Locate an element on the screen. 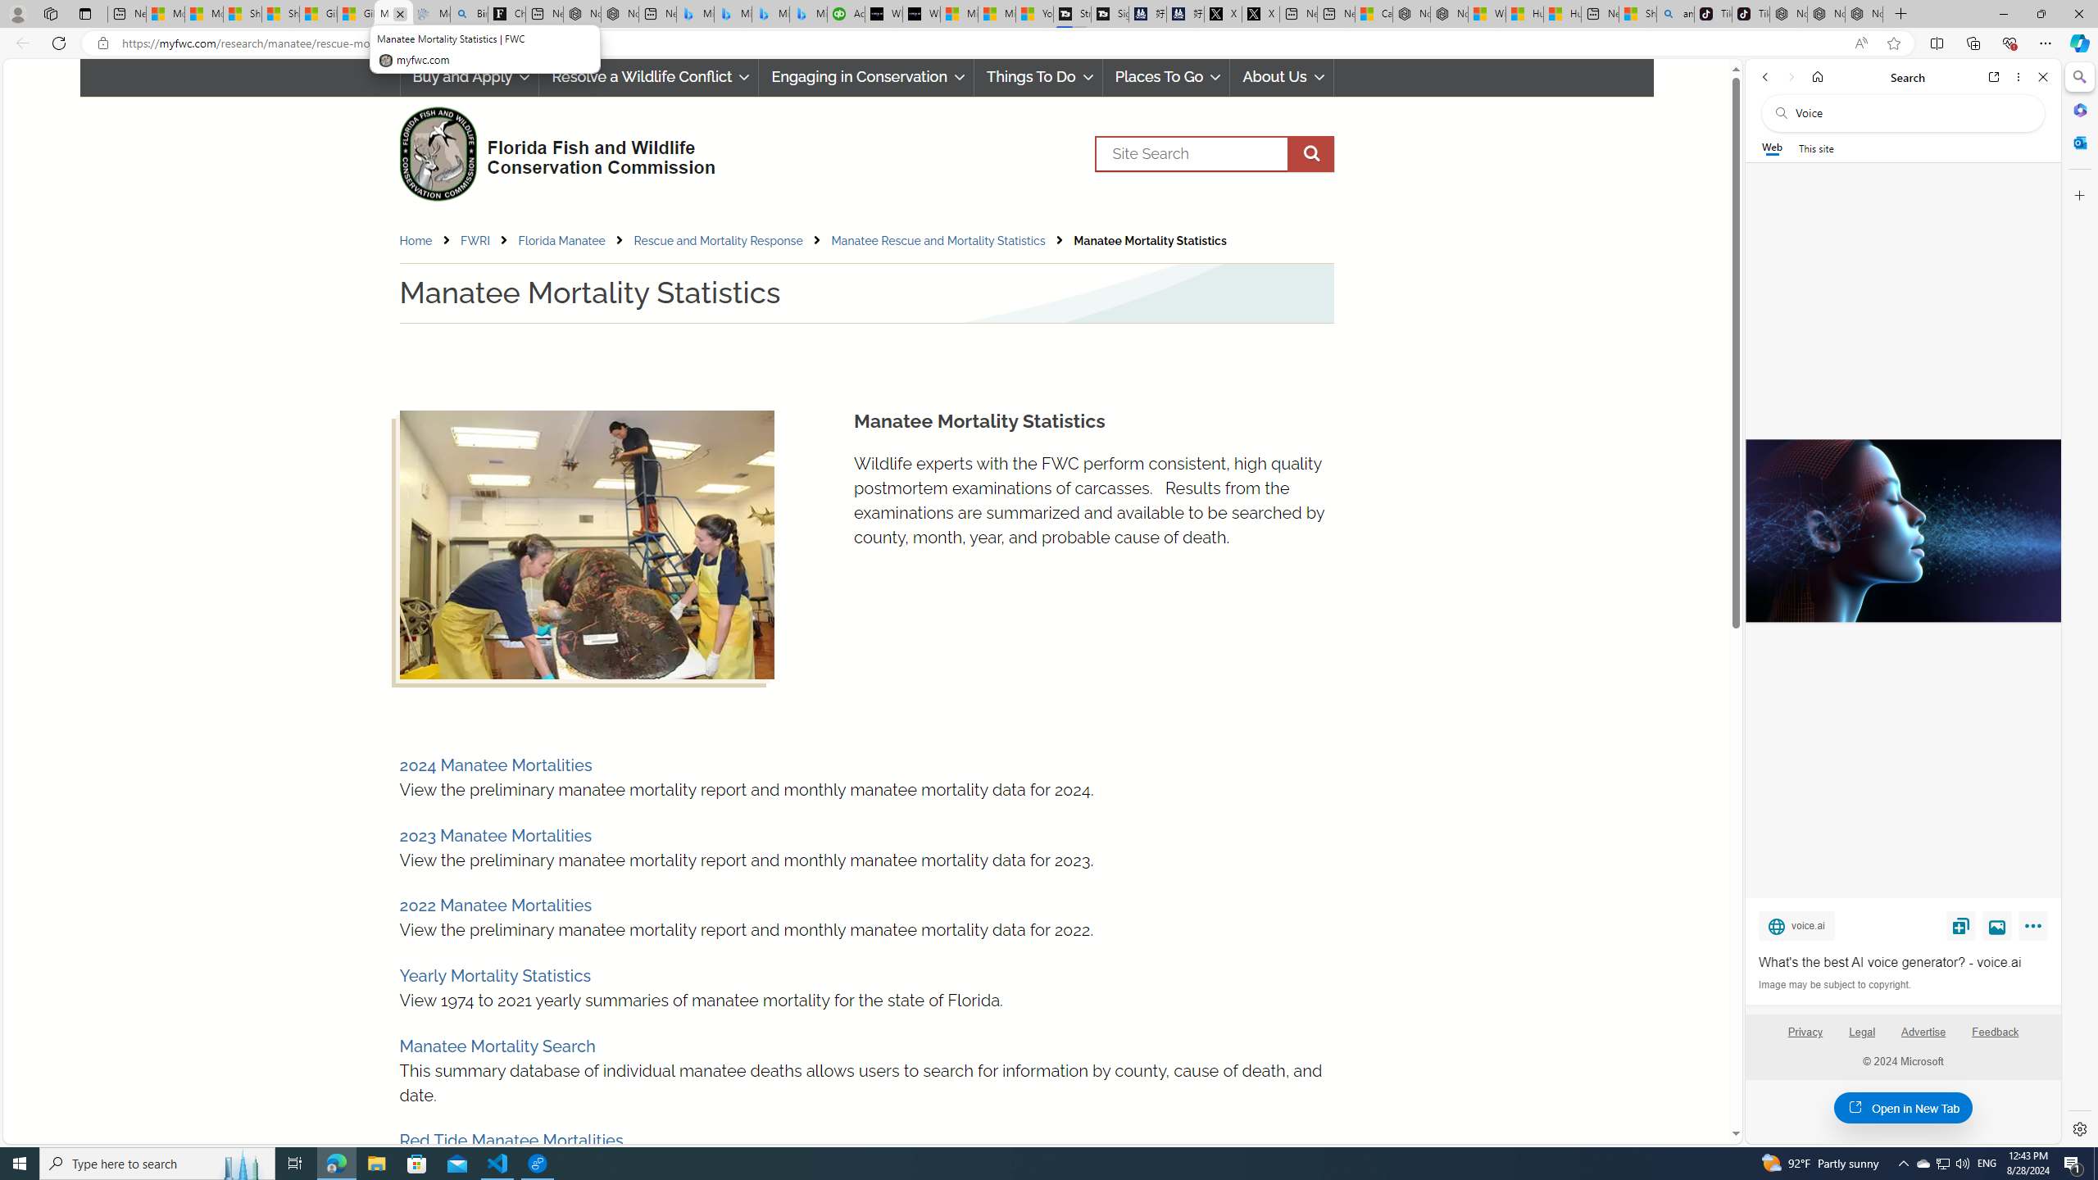 This screenshot has width=2098, height=1180. Microsoft Start Sports is located at coordinates (960, 14).